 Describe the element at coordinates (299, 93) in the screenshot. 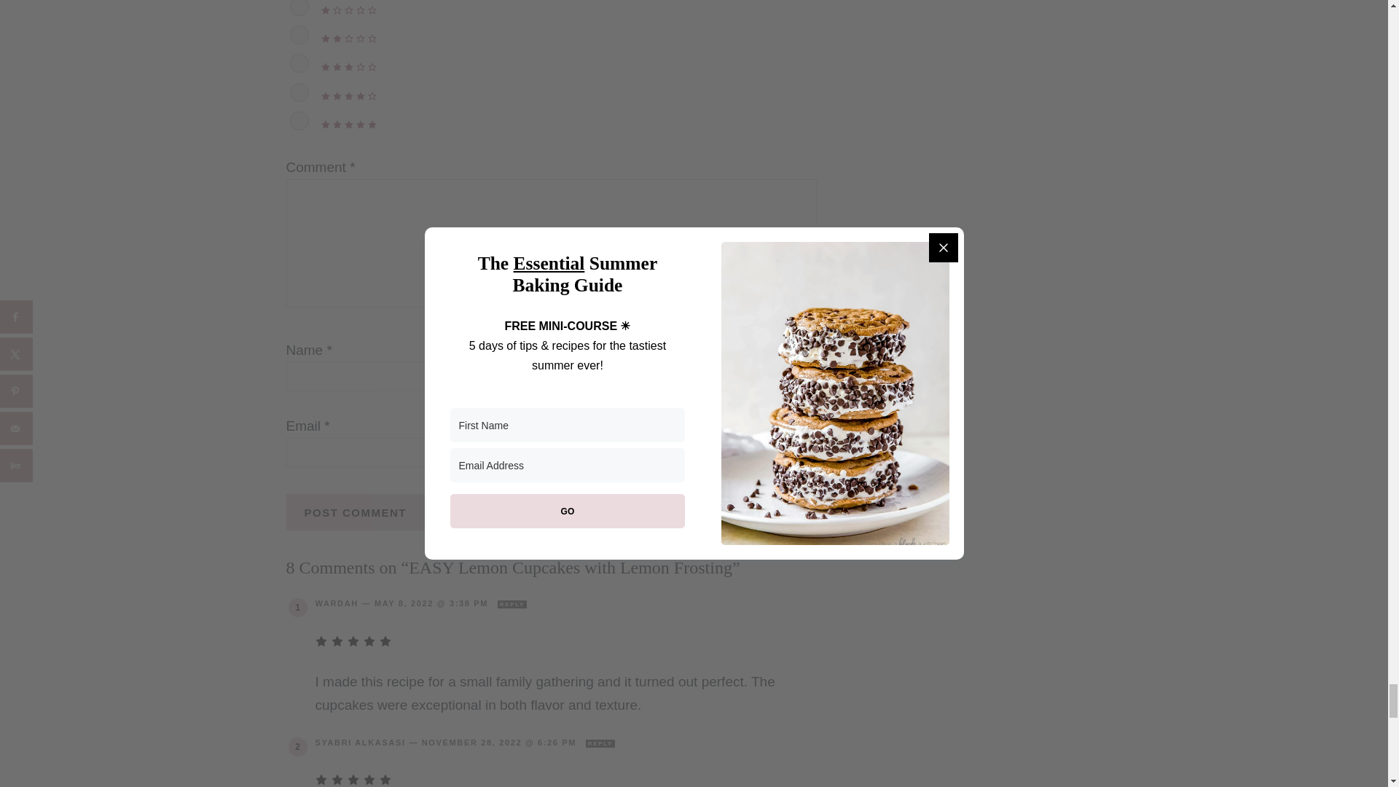

I see `4` at that location.